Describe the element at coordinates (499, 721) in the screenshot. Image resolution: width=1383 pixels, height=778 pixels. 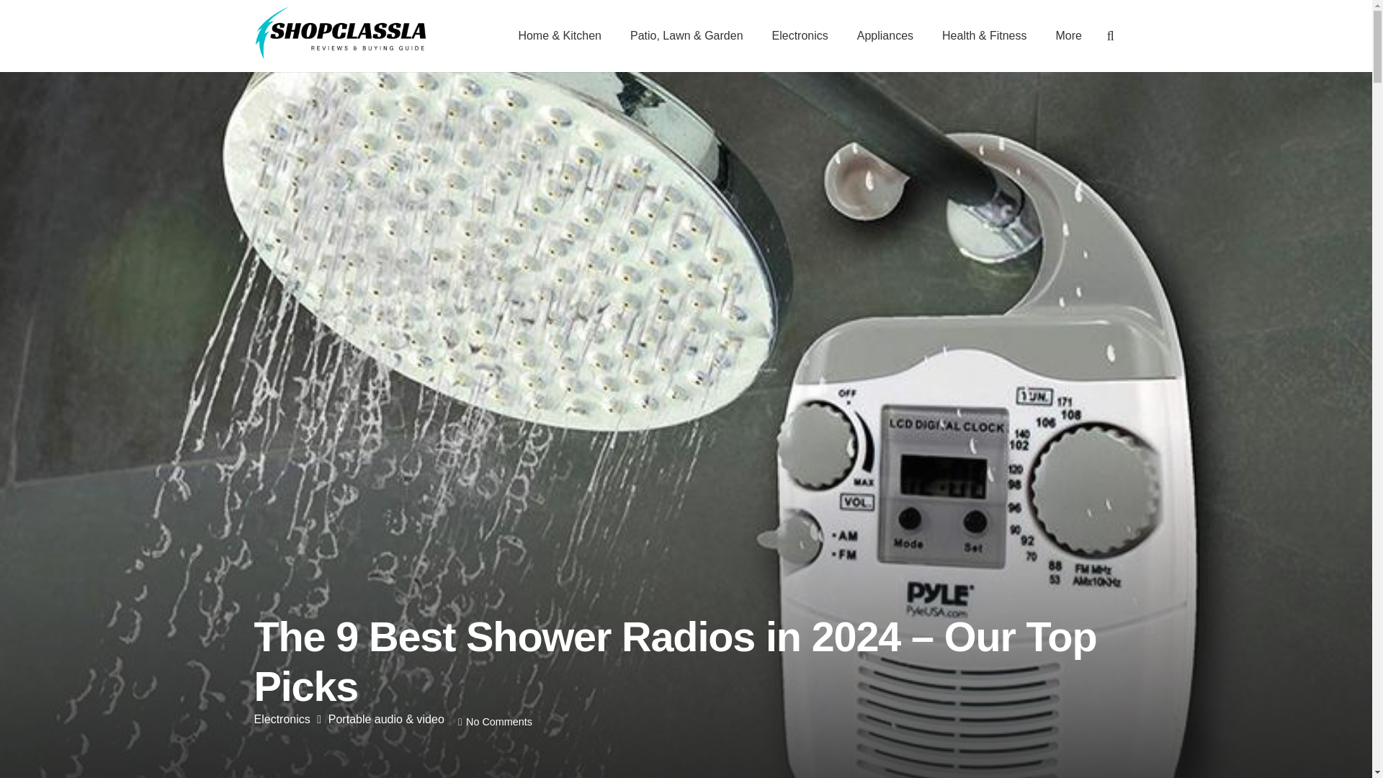
I see `No Comments` at that location.